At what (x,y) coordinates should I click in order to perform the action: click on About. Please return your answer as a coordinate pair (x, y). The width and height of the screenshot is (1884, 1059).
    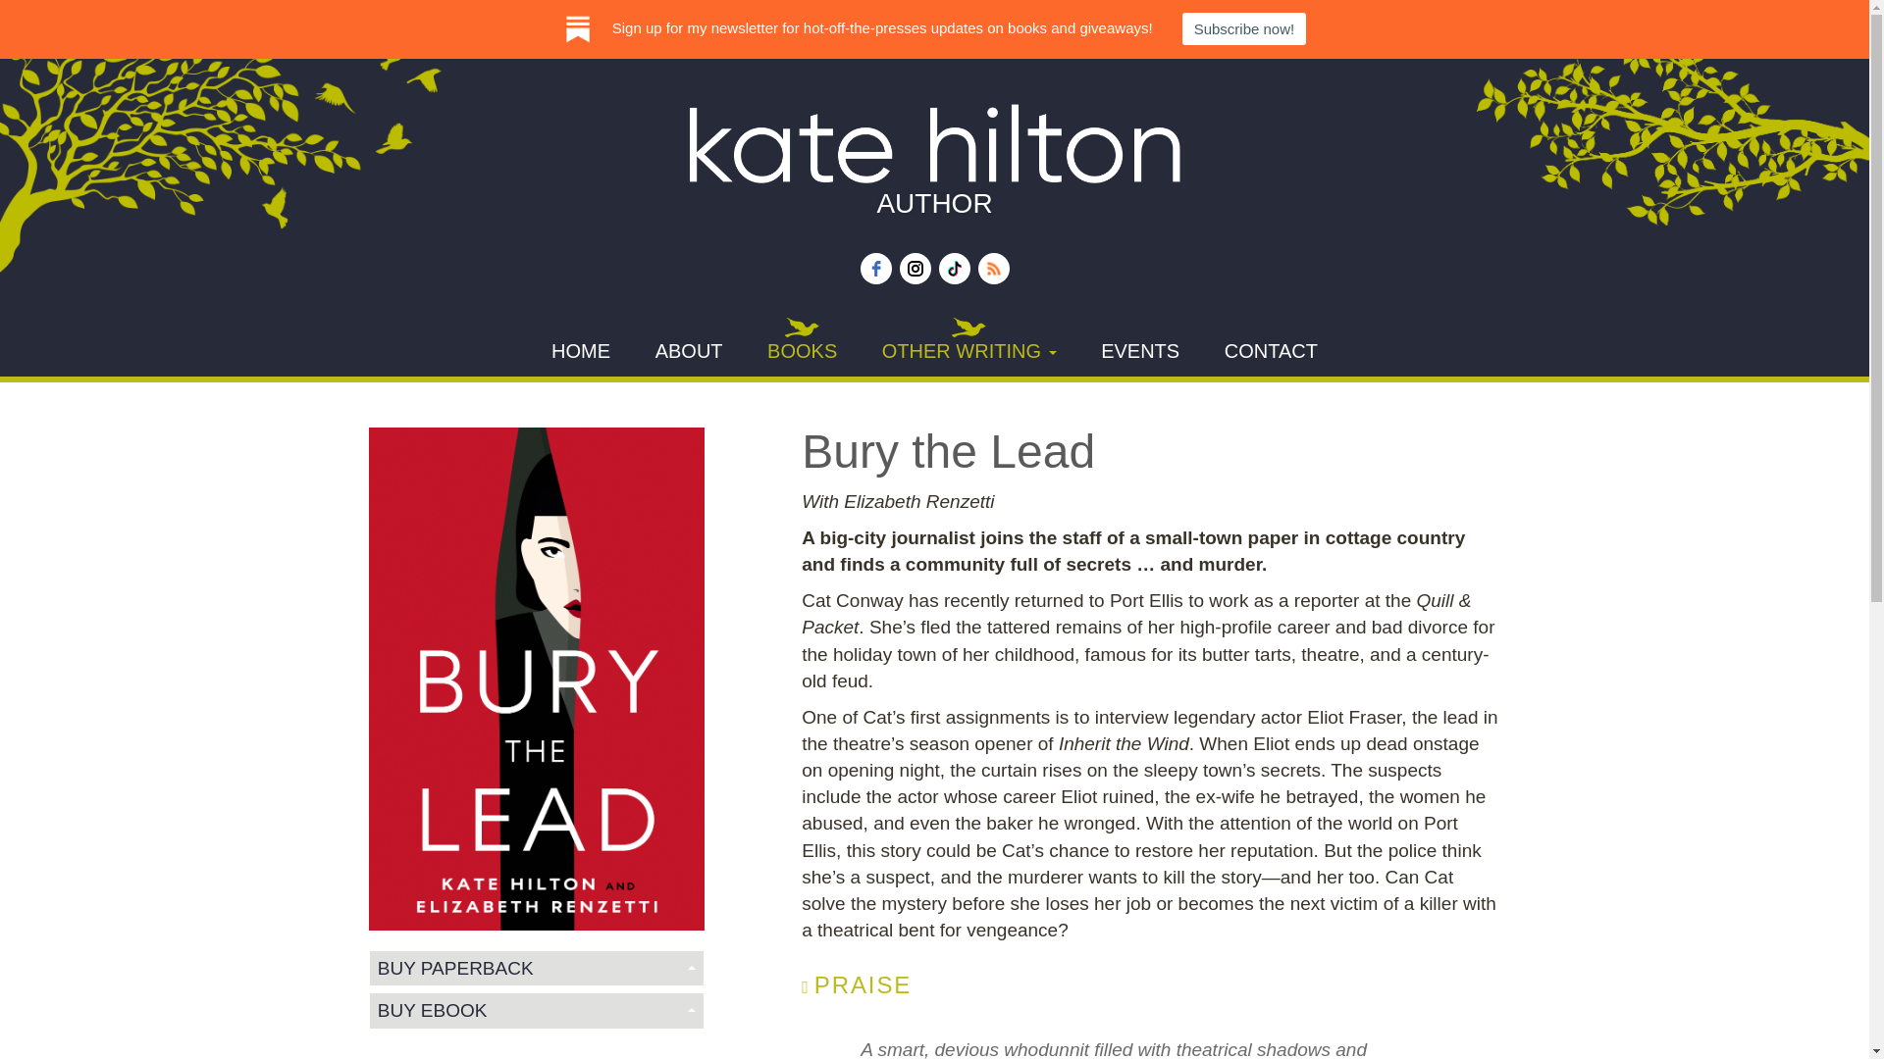
    Looking at the image, I should click on (689, 347).